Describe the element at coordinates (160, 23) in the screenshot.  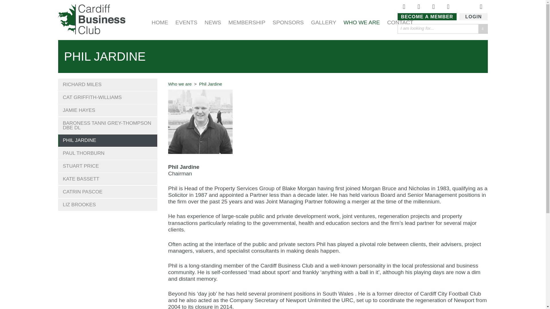
I see `HOME` at that location.